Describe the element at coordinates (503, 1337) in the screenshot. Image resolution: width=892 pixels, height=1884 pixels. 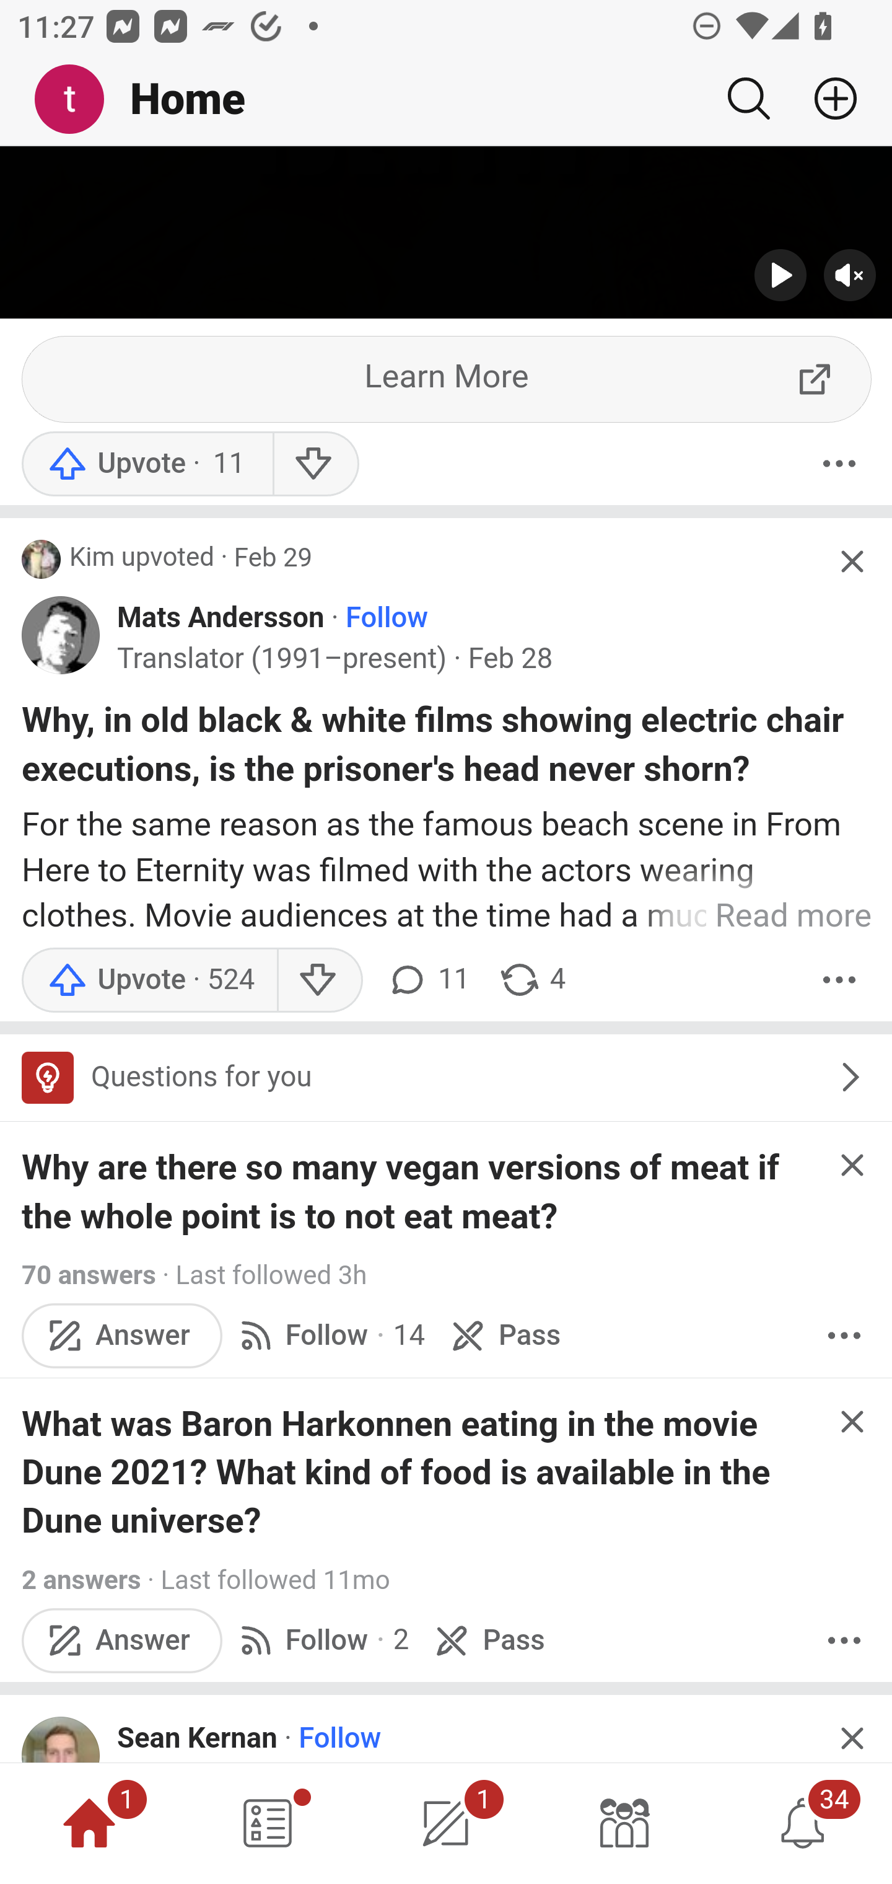
I see `Pass` at that location.